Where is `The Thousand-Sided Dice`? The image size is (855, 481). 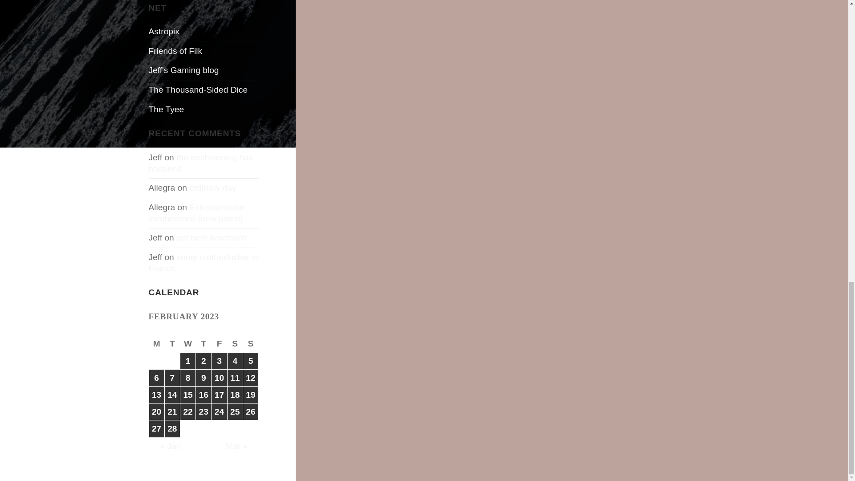
The Thousand-Sided Dice is located at coordinates (198, 90).